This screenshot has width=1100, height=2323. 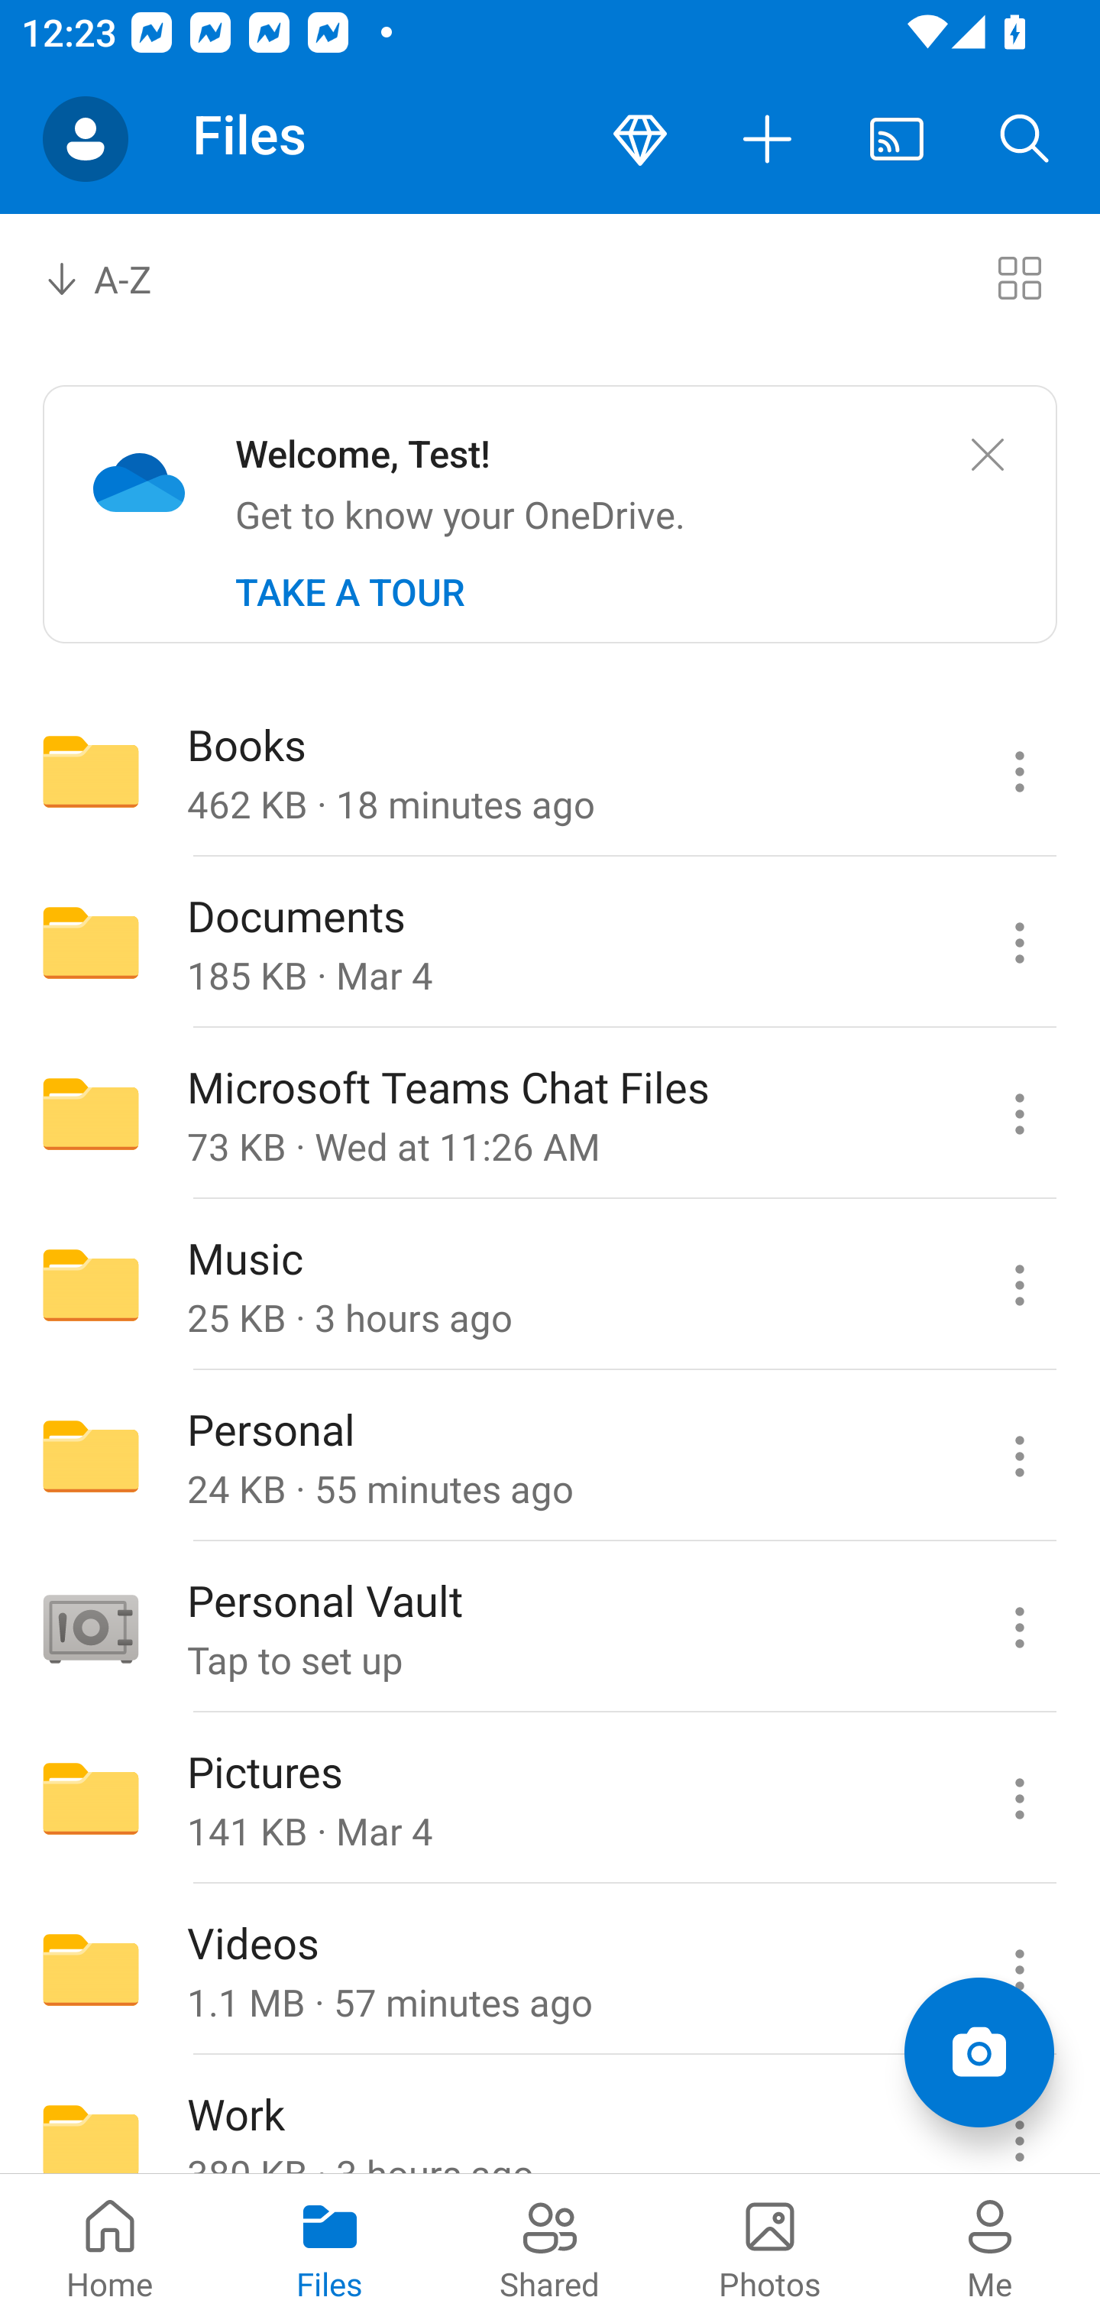 I want to click on Folder Documents 185 KB · Mar 4 Documents commands, so click(x=550, y=943).